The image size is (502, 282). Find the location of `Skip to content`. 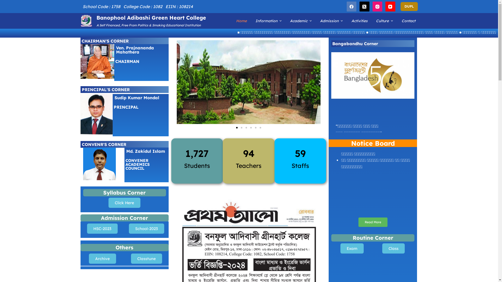

Skip to content is located at coordinates (5, 3).